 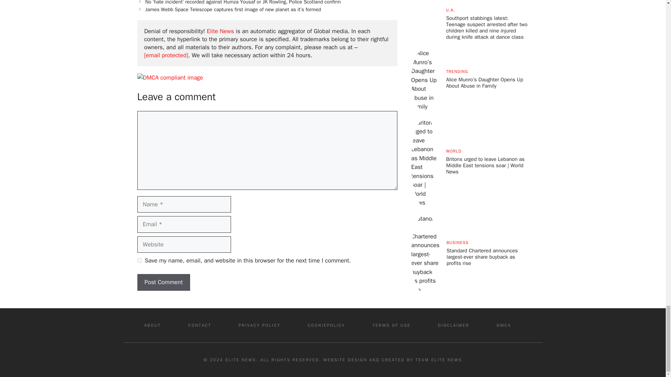 I want to click on Post Comment, so click(x=163, y=282).